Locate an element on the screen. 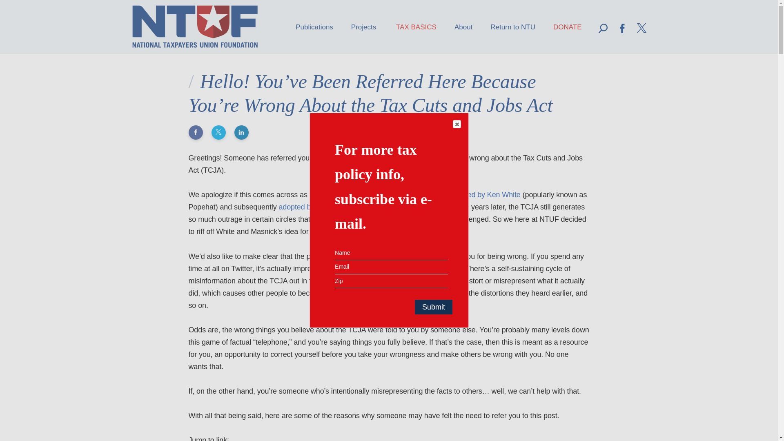 The height and width of the screenshot is (441, 784). TAX BASICS is located at coordinates (416, 27).